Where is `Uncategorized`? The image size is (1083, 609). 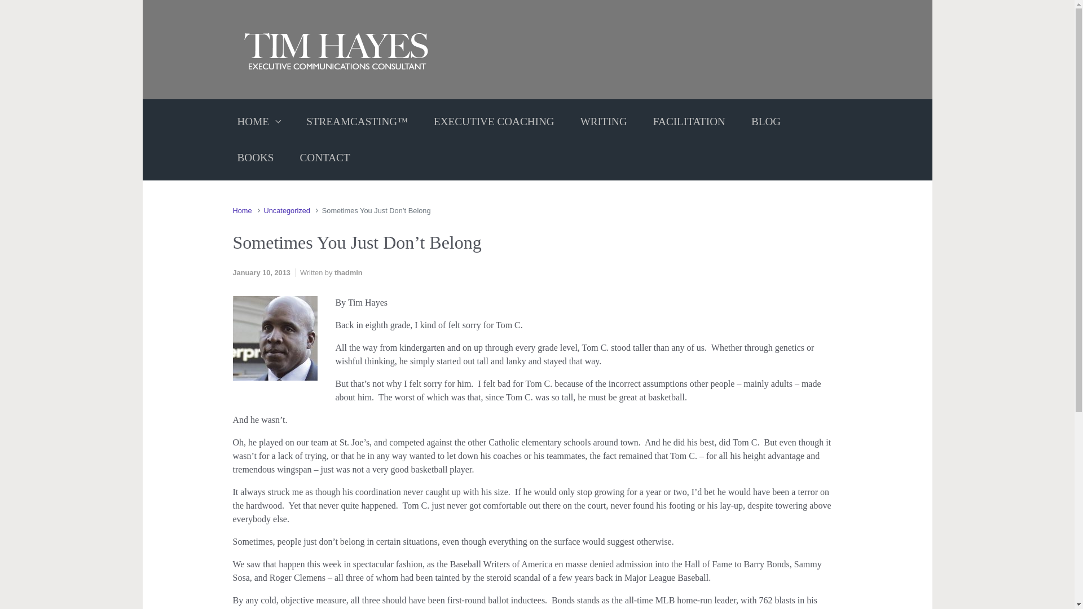 Uncategorized is located at coordinates (287, 211).